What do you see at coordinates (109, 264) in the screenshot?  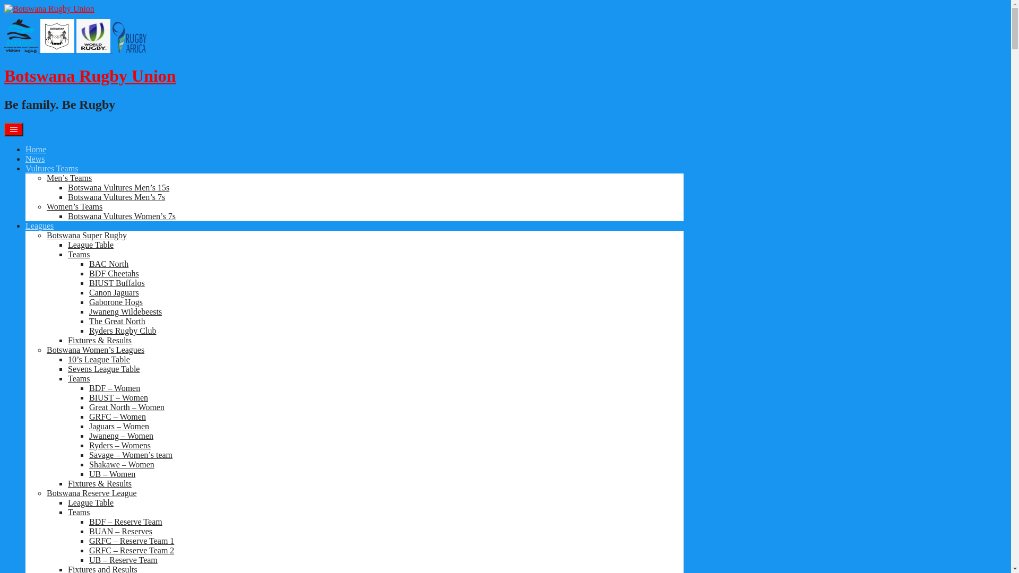 I see `BAC North` at bounding box center [109, 264].